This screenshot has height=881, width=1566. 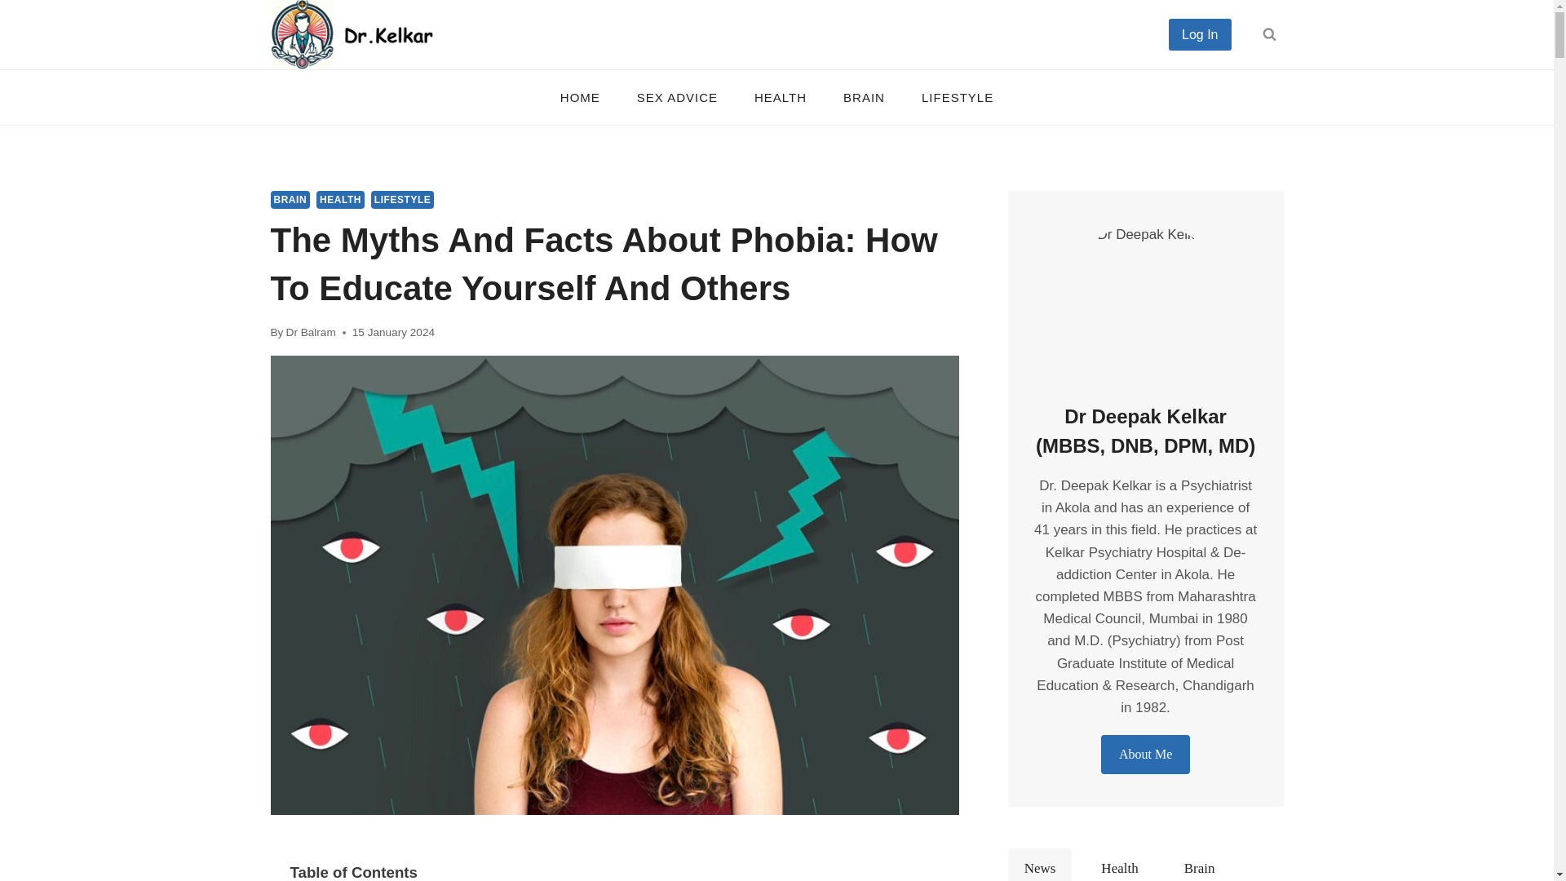 What do you see at coordinates (864, 96) in the screenshot?
I see `BRAIN` at bounding box center [864, 96].